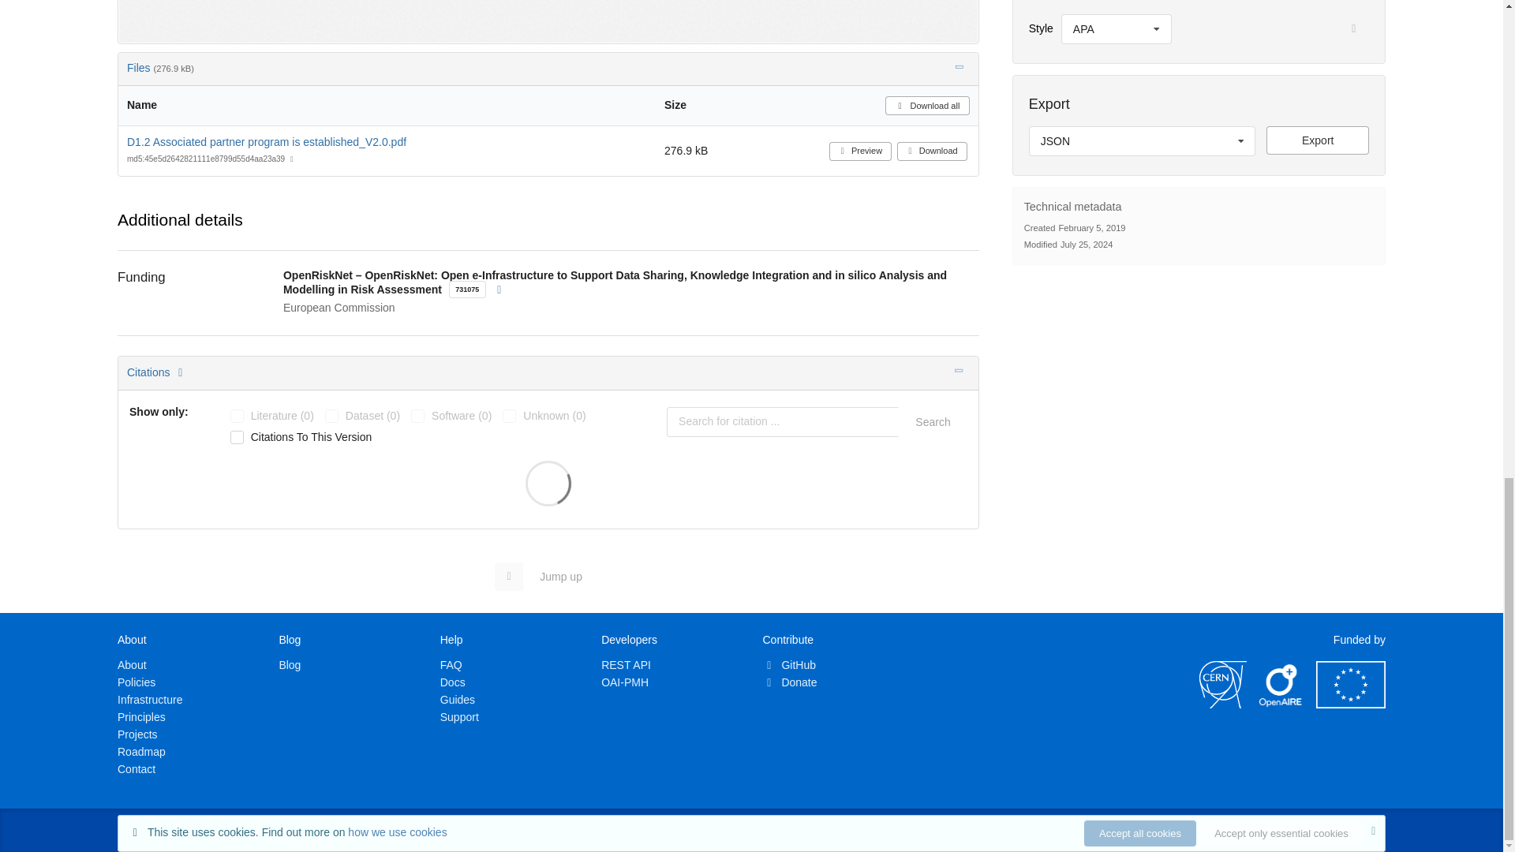 The width and height of the screenshot is (1515, 852). What do you see at coordinates (546, 576) in the screenshot?
I see `Jump up` at bounding box center [546, 576].